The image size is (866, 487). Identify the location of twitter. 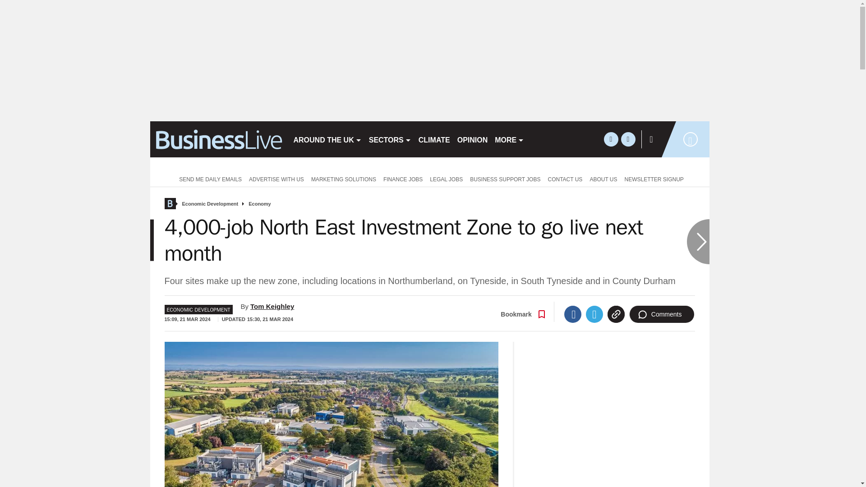
(611, 139).